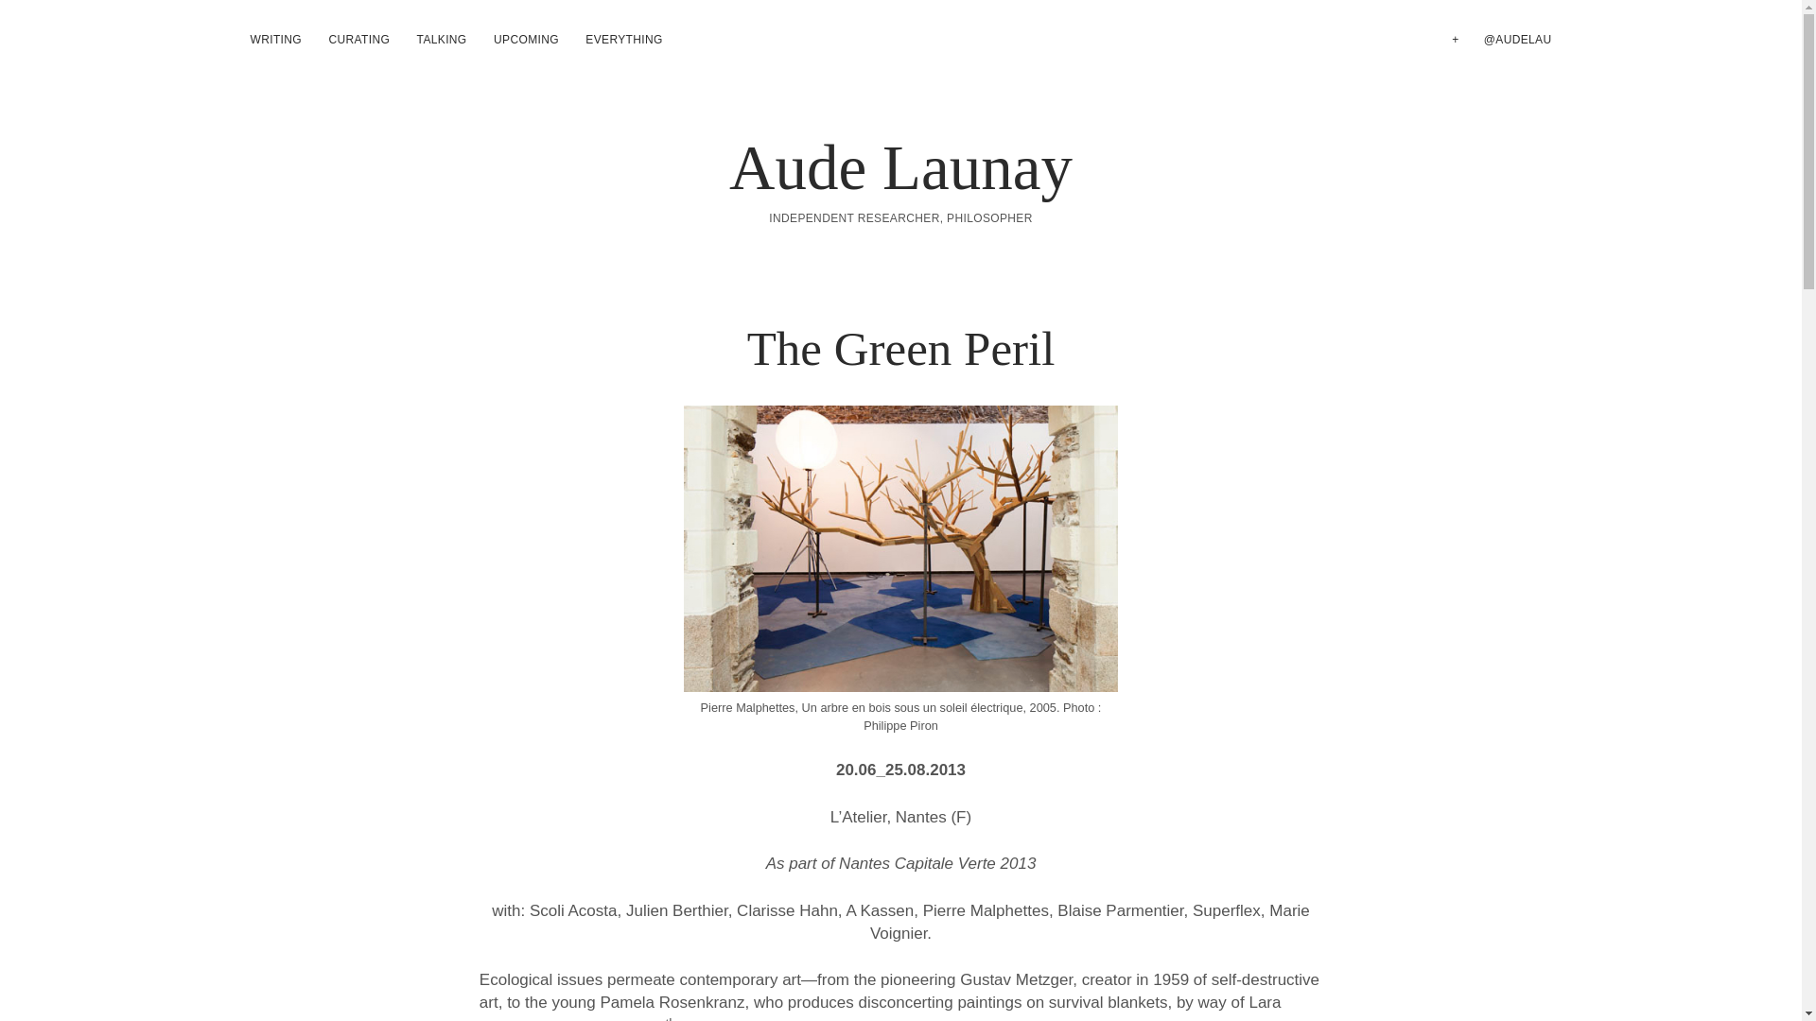 This screenshot has height=1021, width=1816. What do you see at coordinates (623, 40) in the screenshot?
I see `EVERYTHING` at bounding box center [623, 40].